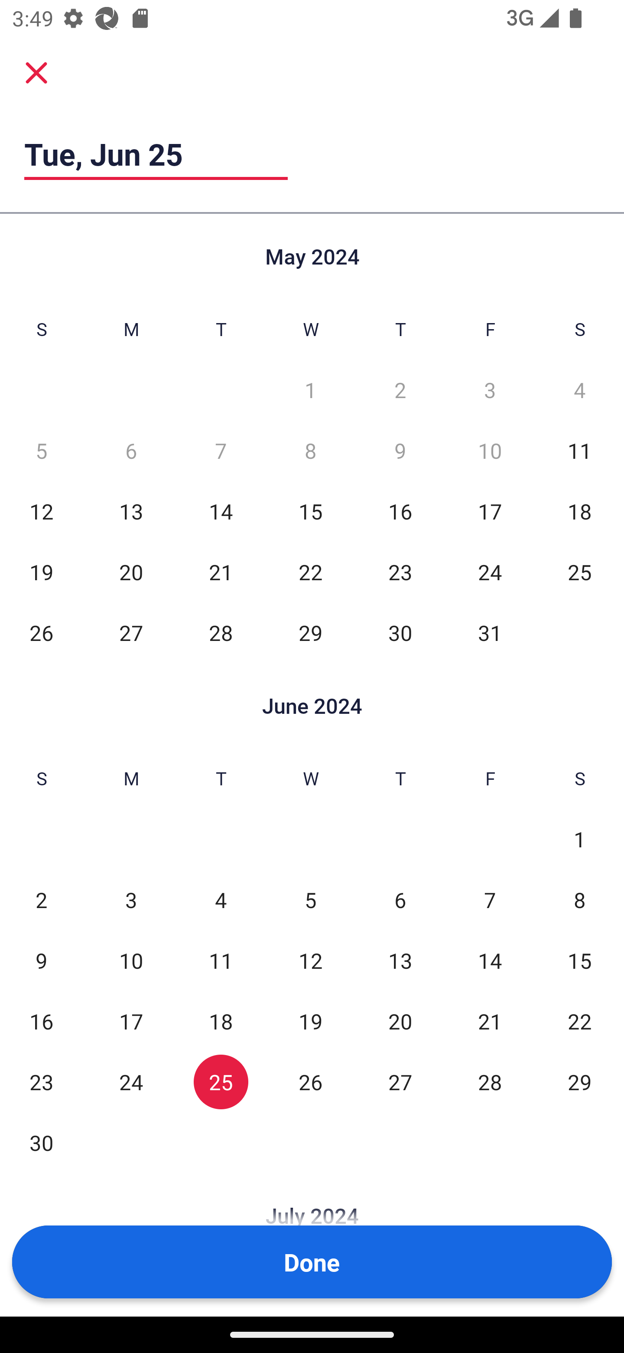 The width and height of the screenshot is (624, 1353). What do you see at coordinates (400, 511) in the screenshot?
I see `16 Thu, May 16, Not Selected` at bounding box center [400, 511].